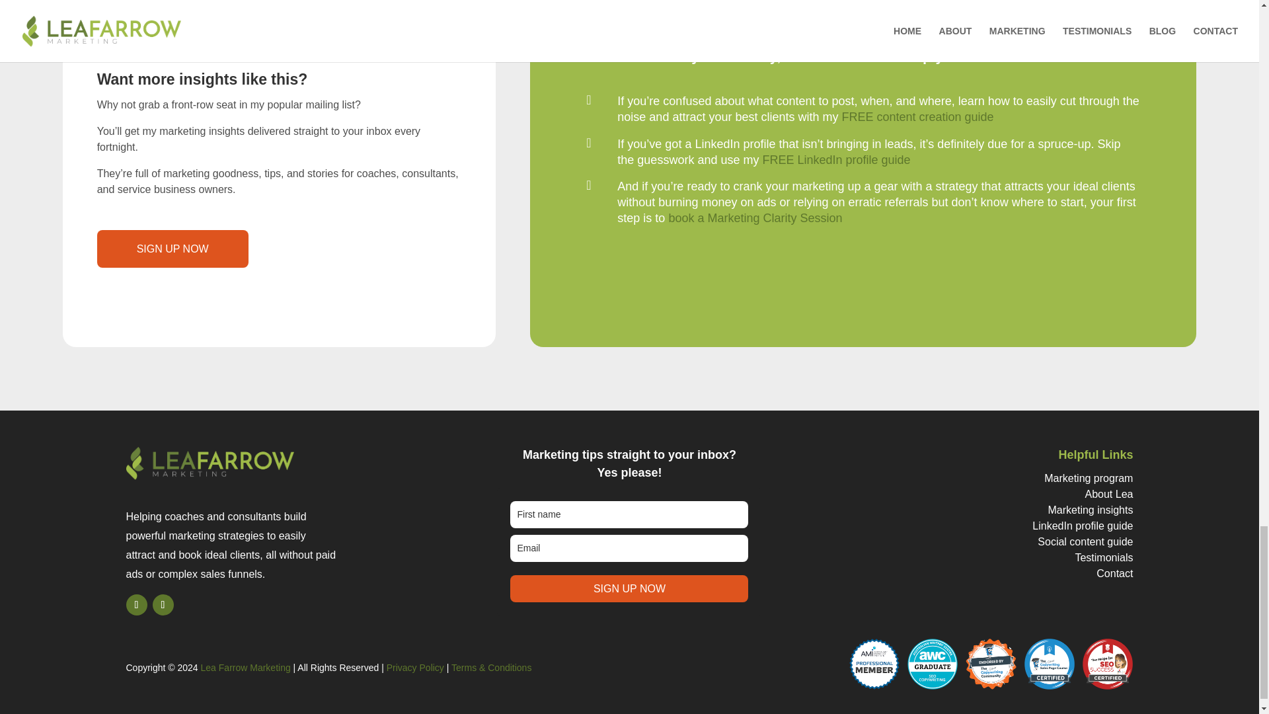 The height and width of the screenshot is (714, 1269). I want to click on About Lea, so click(1109, 494).